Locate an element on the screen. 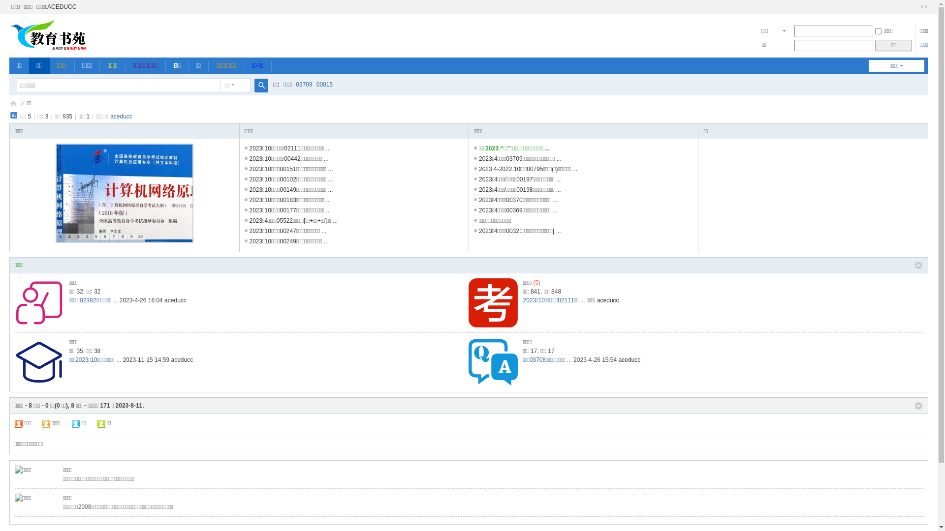  03709 is located at coordinates (304, 85).